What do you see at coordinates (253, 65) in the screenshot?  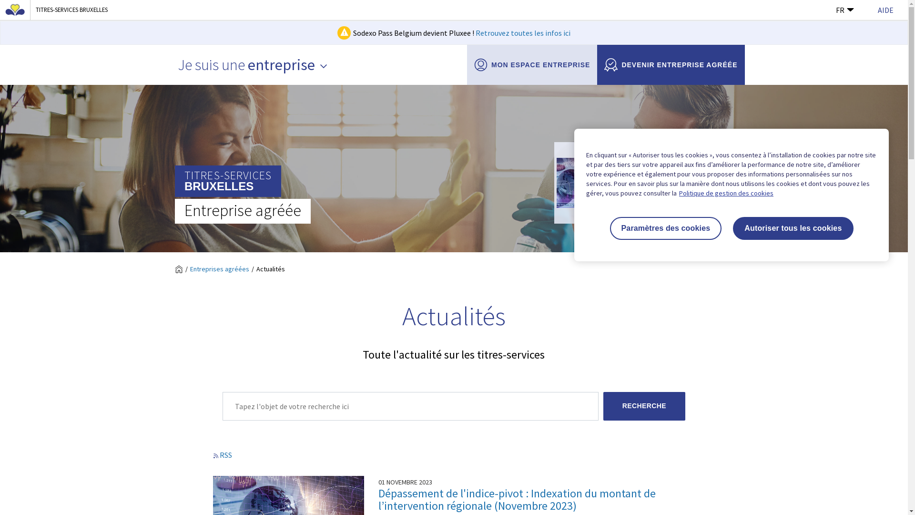 I see `Je suis une entreprise` at bounding box center [253, 65].